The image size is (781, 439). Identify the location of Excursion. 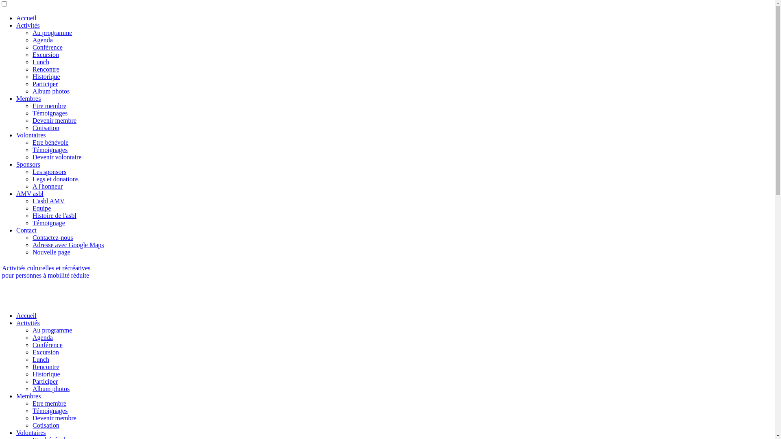
(46, 352).